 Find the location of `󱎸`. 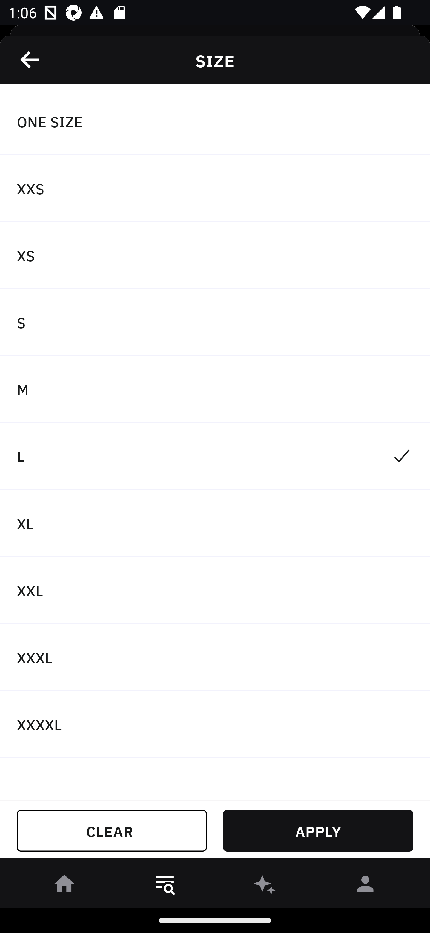

󱎸 is located at coordinates (165, 886).